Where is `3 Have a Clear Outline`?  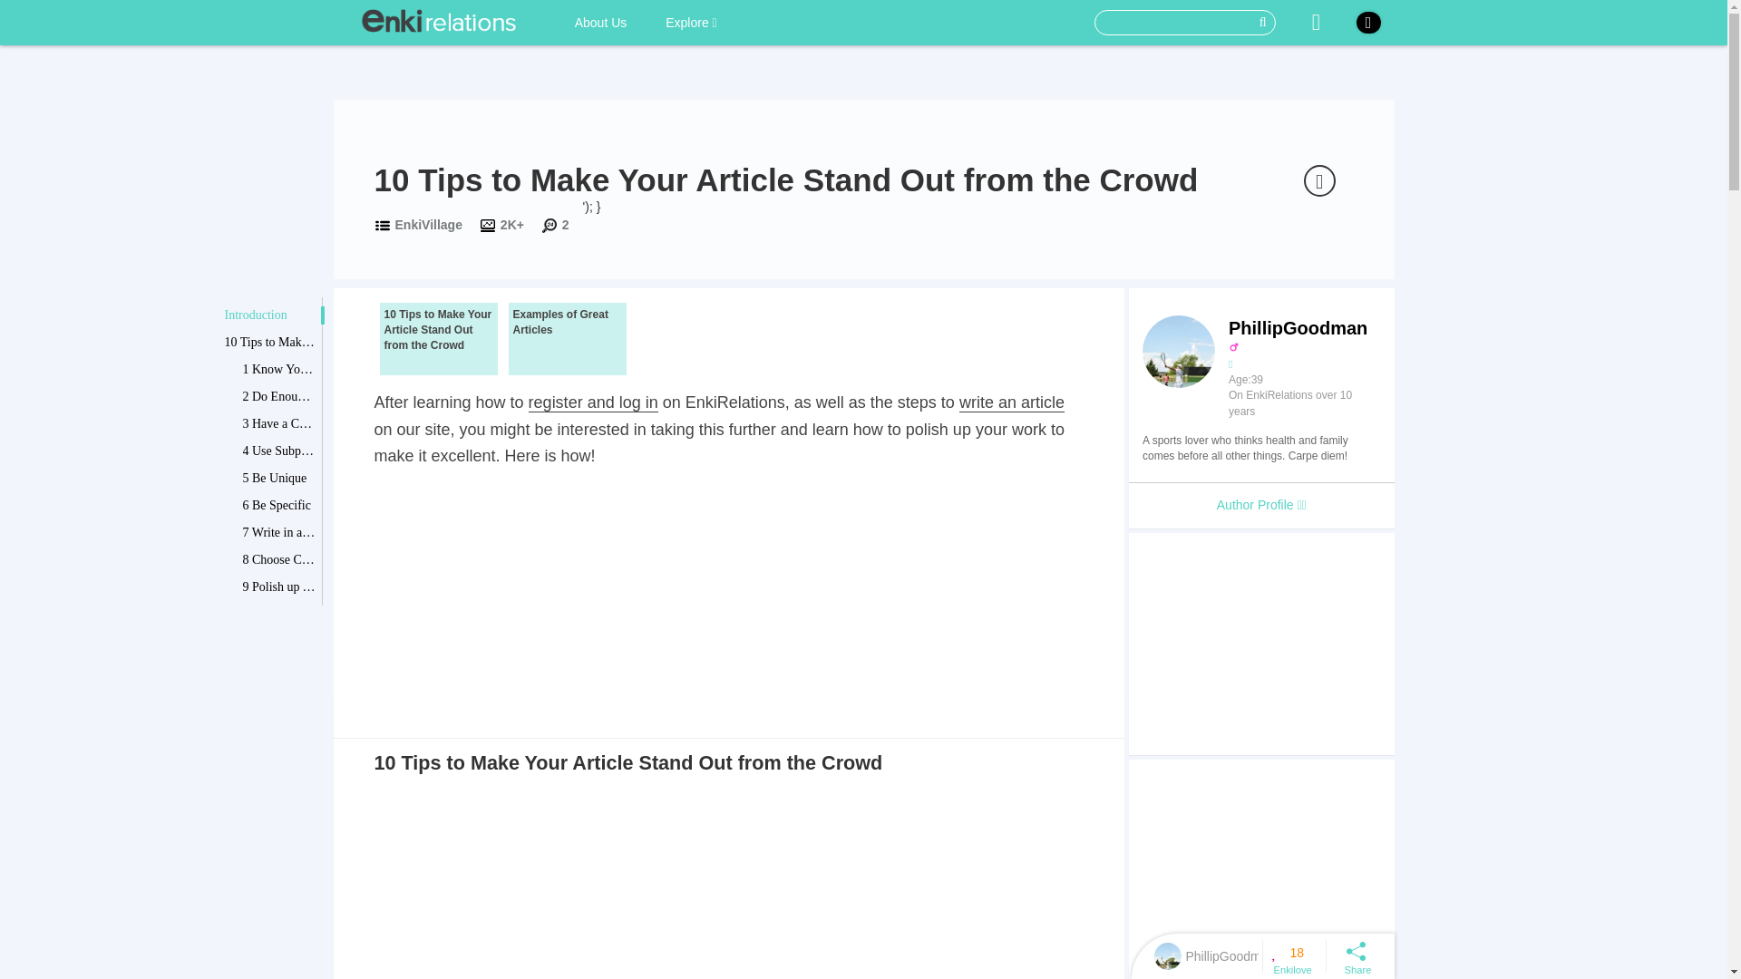 3 Have a Clear Outline is located at coordinates (279, 424).